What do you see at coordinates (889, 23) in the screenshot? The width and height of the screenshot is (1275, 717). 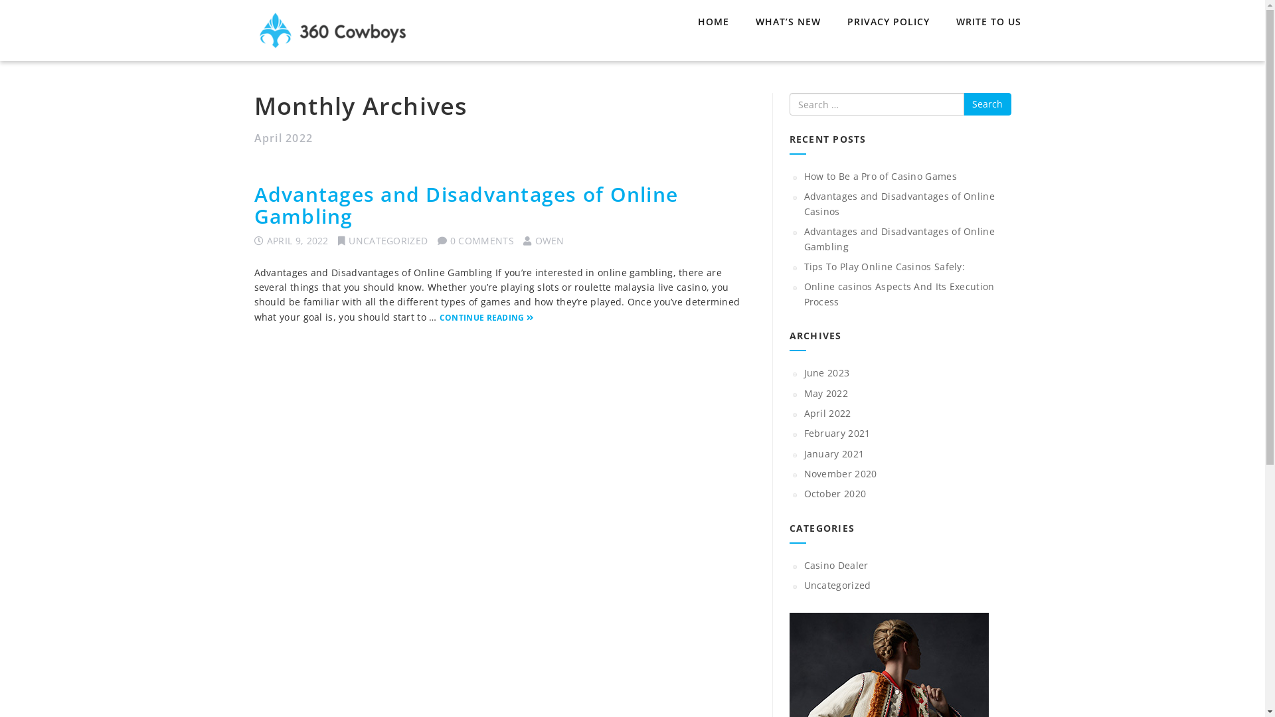 I see `PRIVACY POLICY` at bounding box center [889, 23].